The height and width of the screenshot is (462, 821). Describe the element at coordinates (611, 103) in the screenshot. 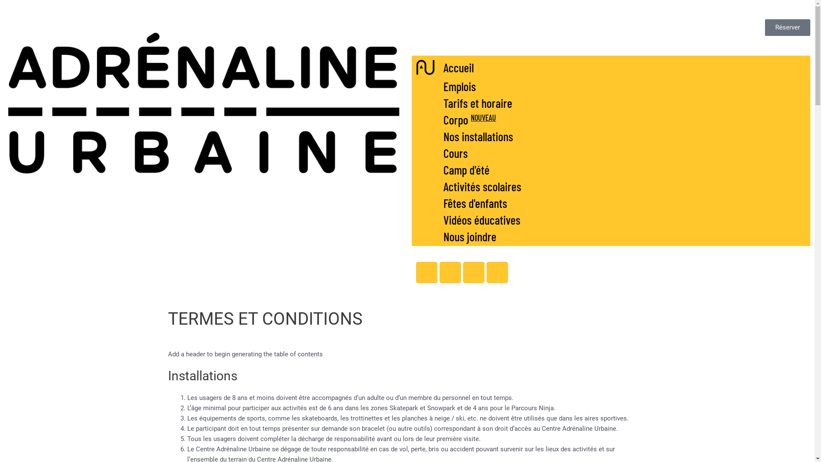

I see `Tarifs et horaire` at that location.